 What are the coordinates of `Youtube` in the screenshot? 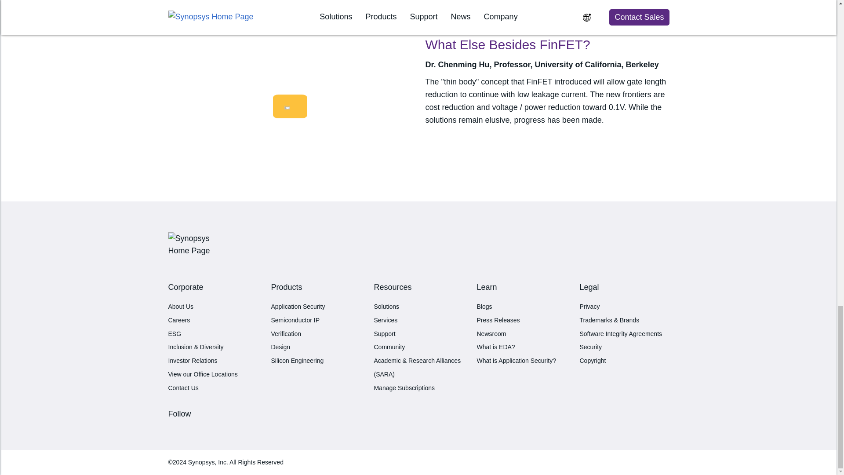 It's located at (189, 429).